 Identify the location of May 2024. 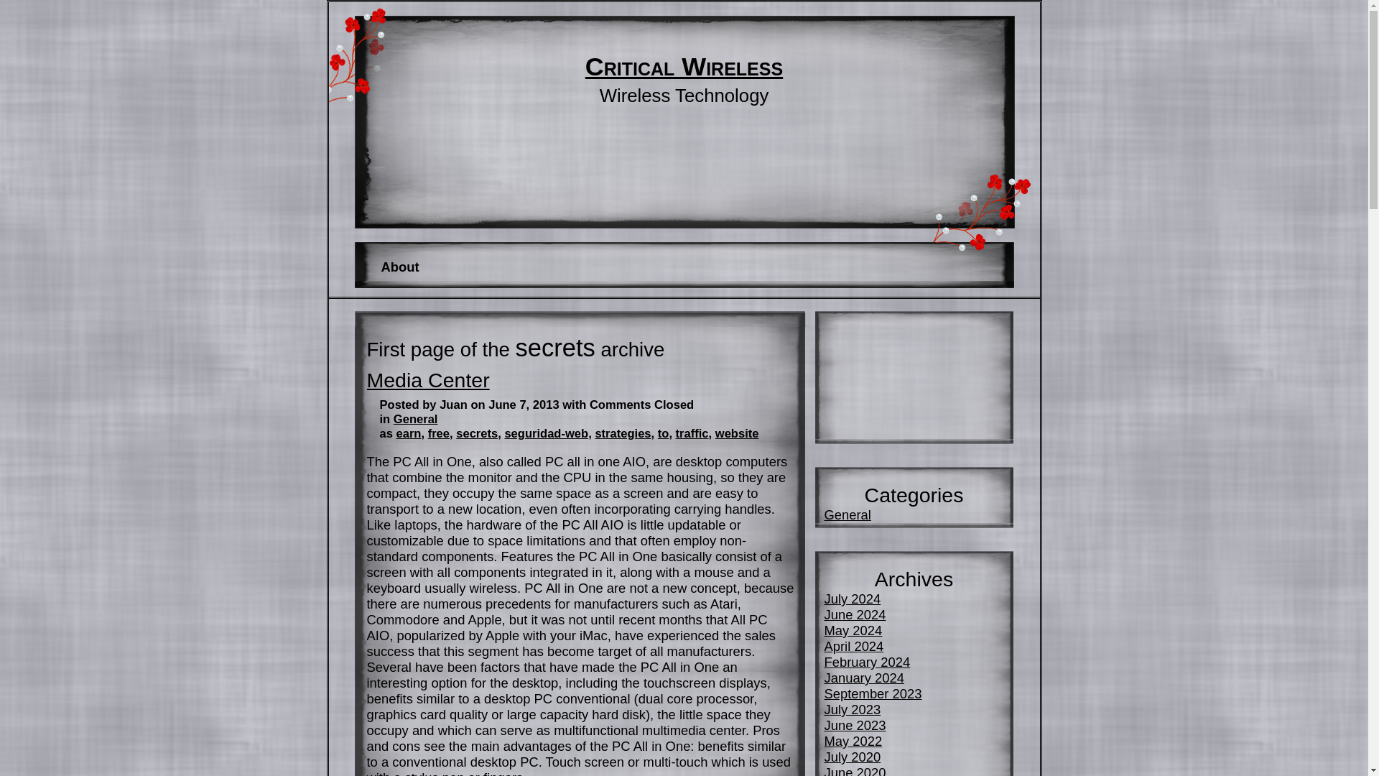
(853, 630).